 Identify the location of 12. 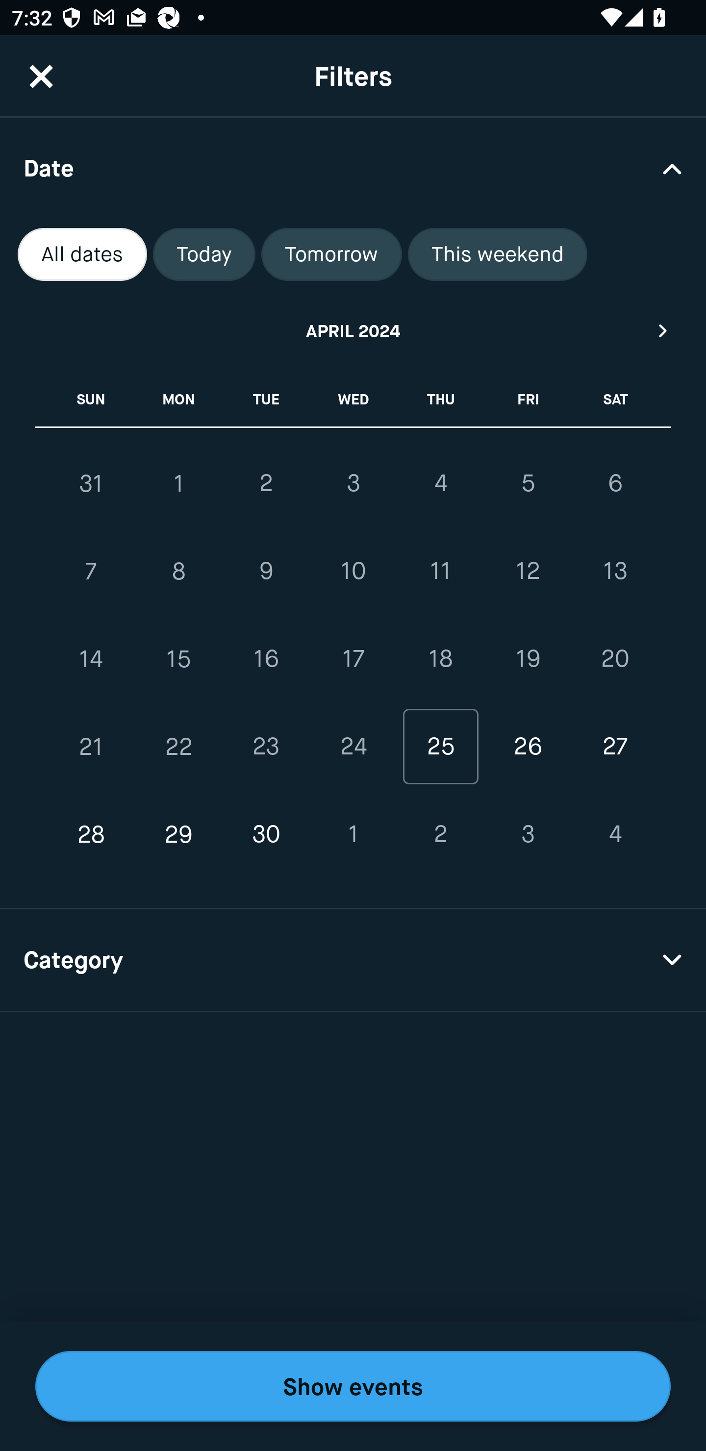
(528, 572).